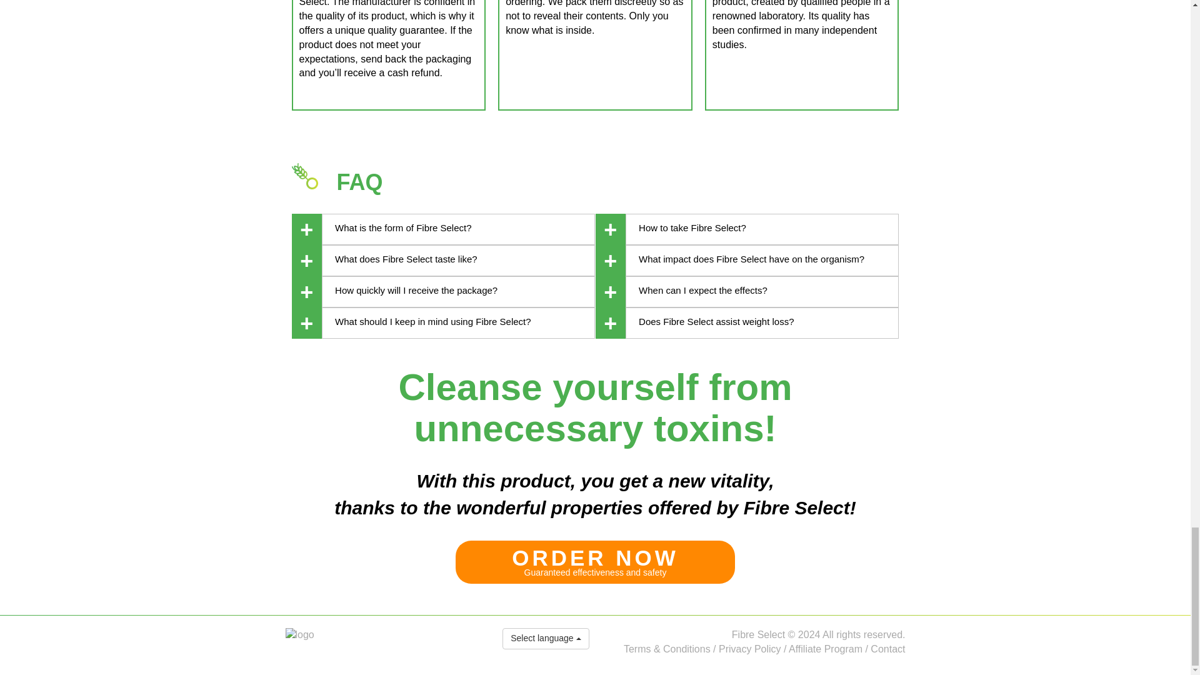 The image size is (1200, 675). Describe the element at coordinates (887, 649) in the screenshot. I see `Contact` at that location.